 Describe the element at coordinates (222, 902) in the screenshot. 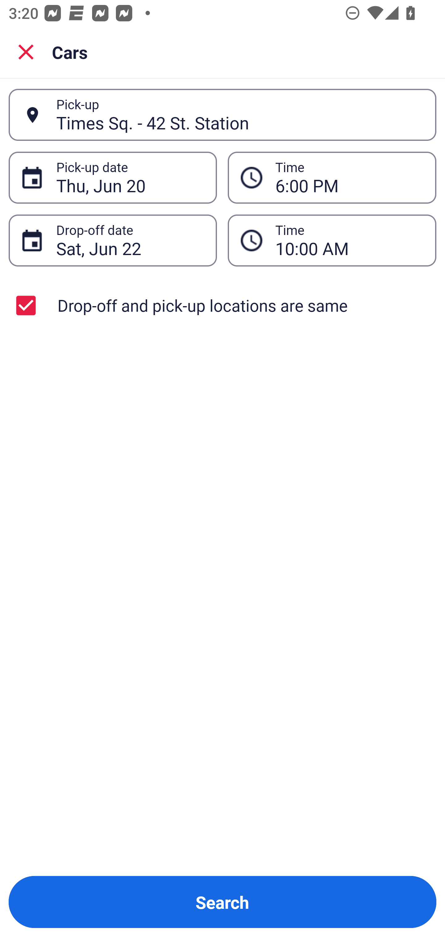

I see `Search Button Search` at that location.